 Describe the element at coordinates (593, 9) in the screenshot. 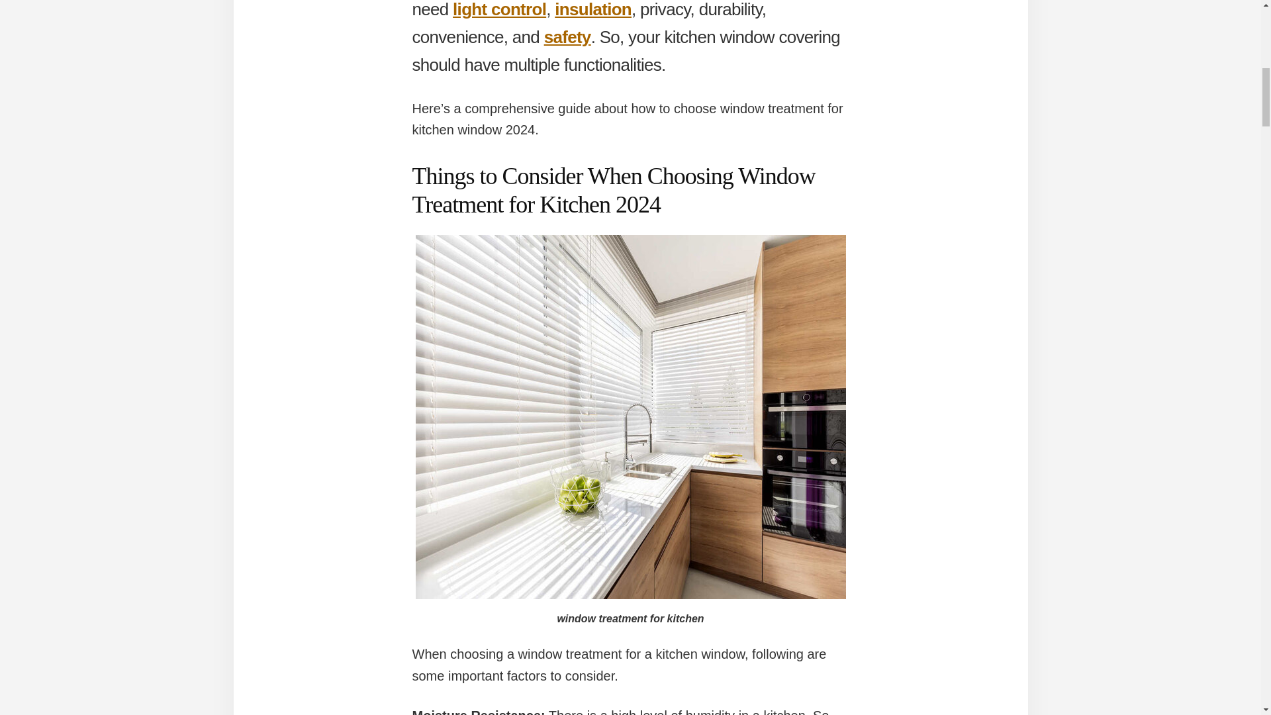

I see `insulation` at that location.